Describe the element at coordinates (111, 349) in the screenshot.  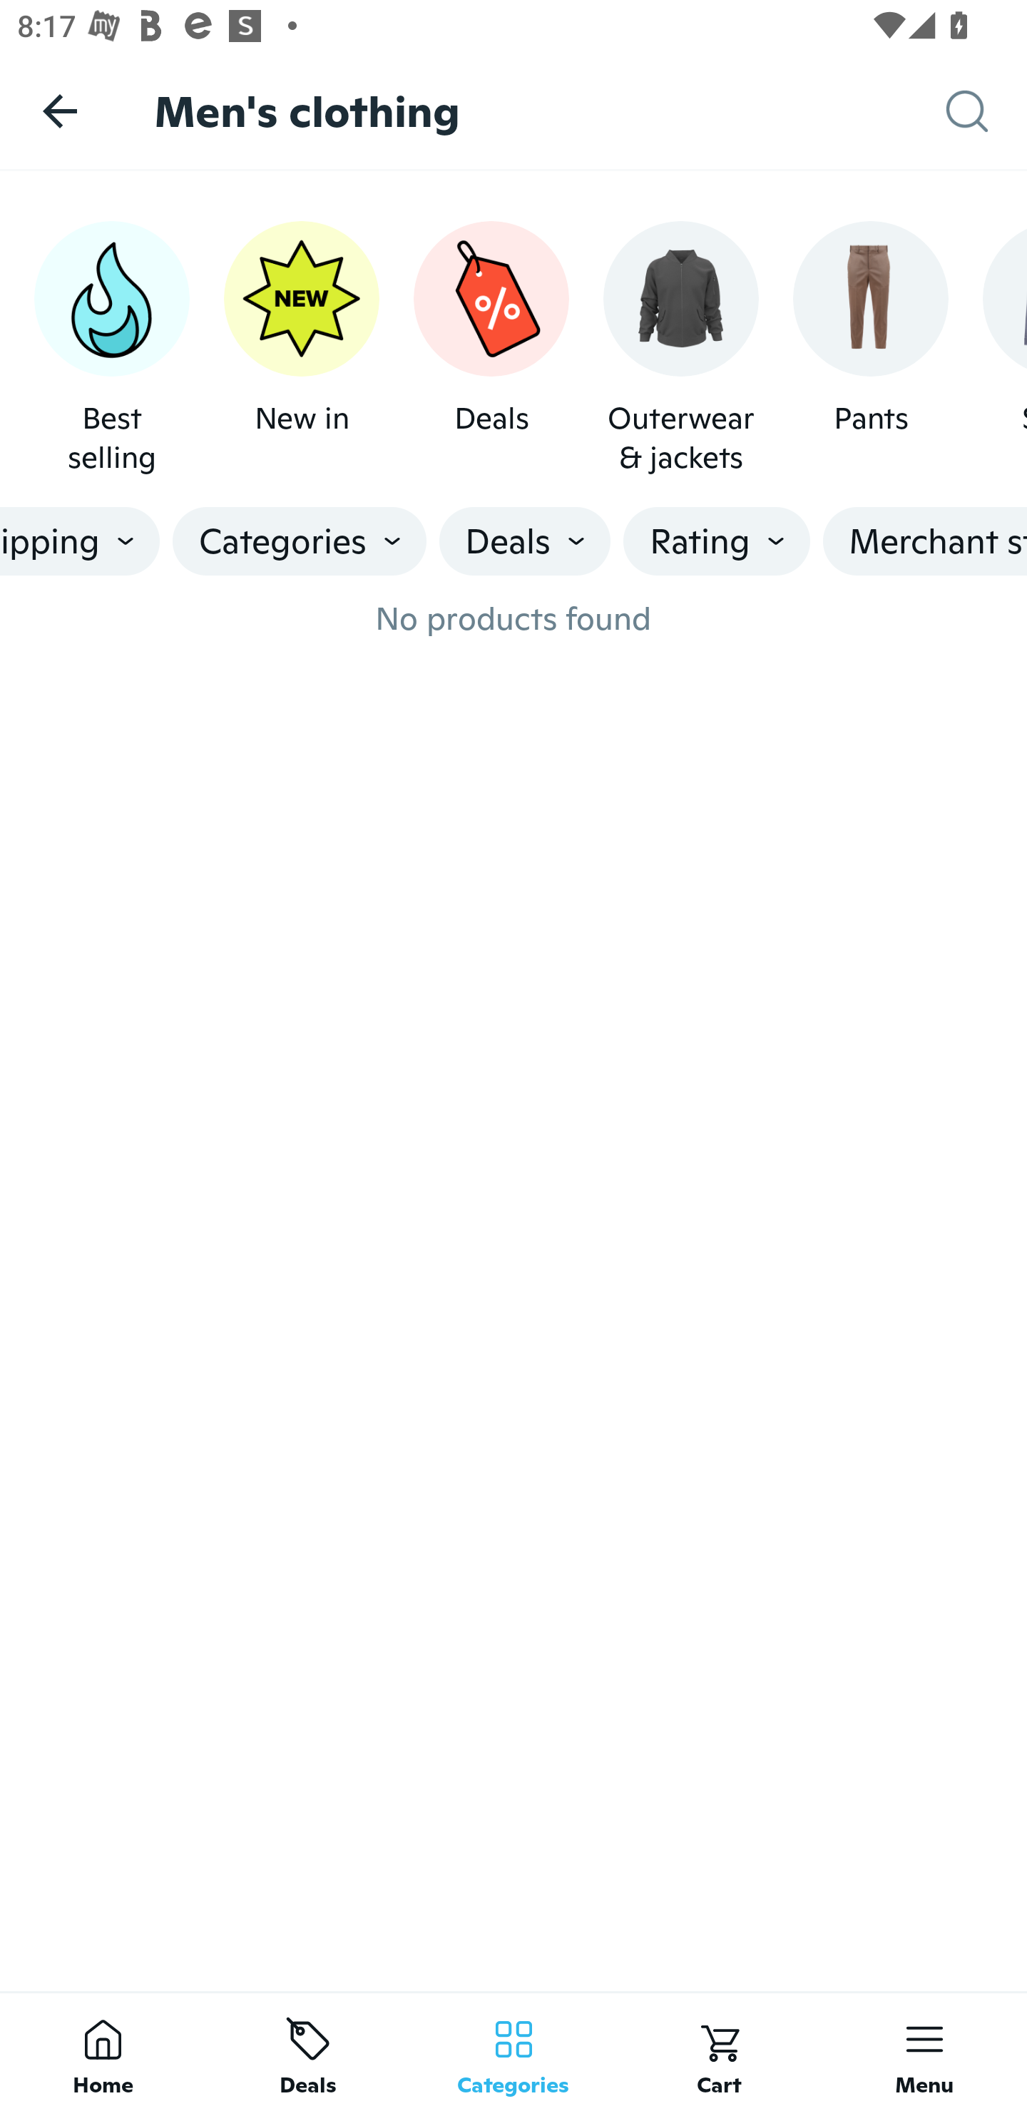
I see `Best selling` at that location.